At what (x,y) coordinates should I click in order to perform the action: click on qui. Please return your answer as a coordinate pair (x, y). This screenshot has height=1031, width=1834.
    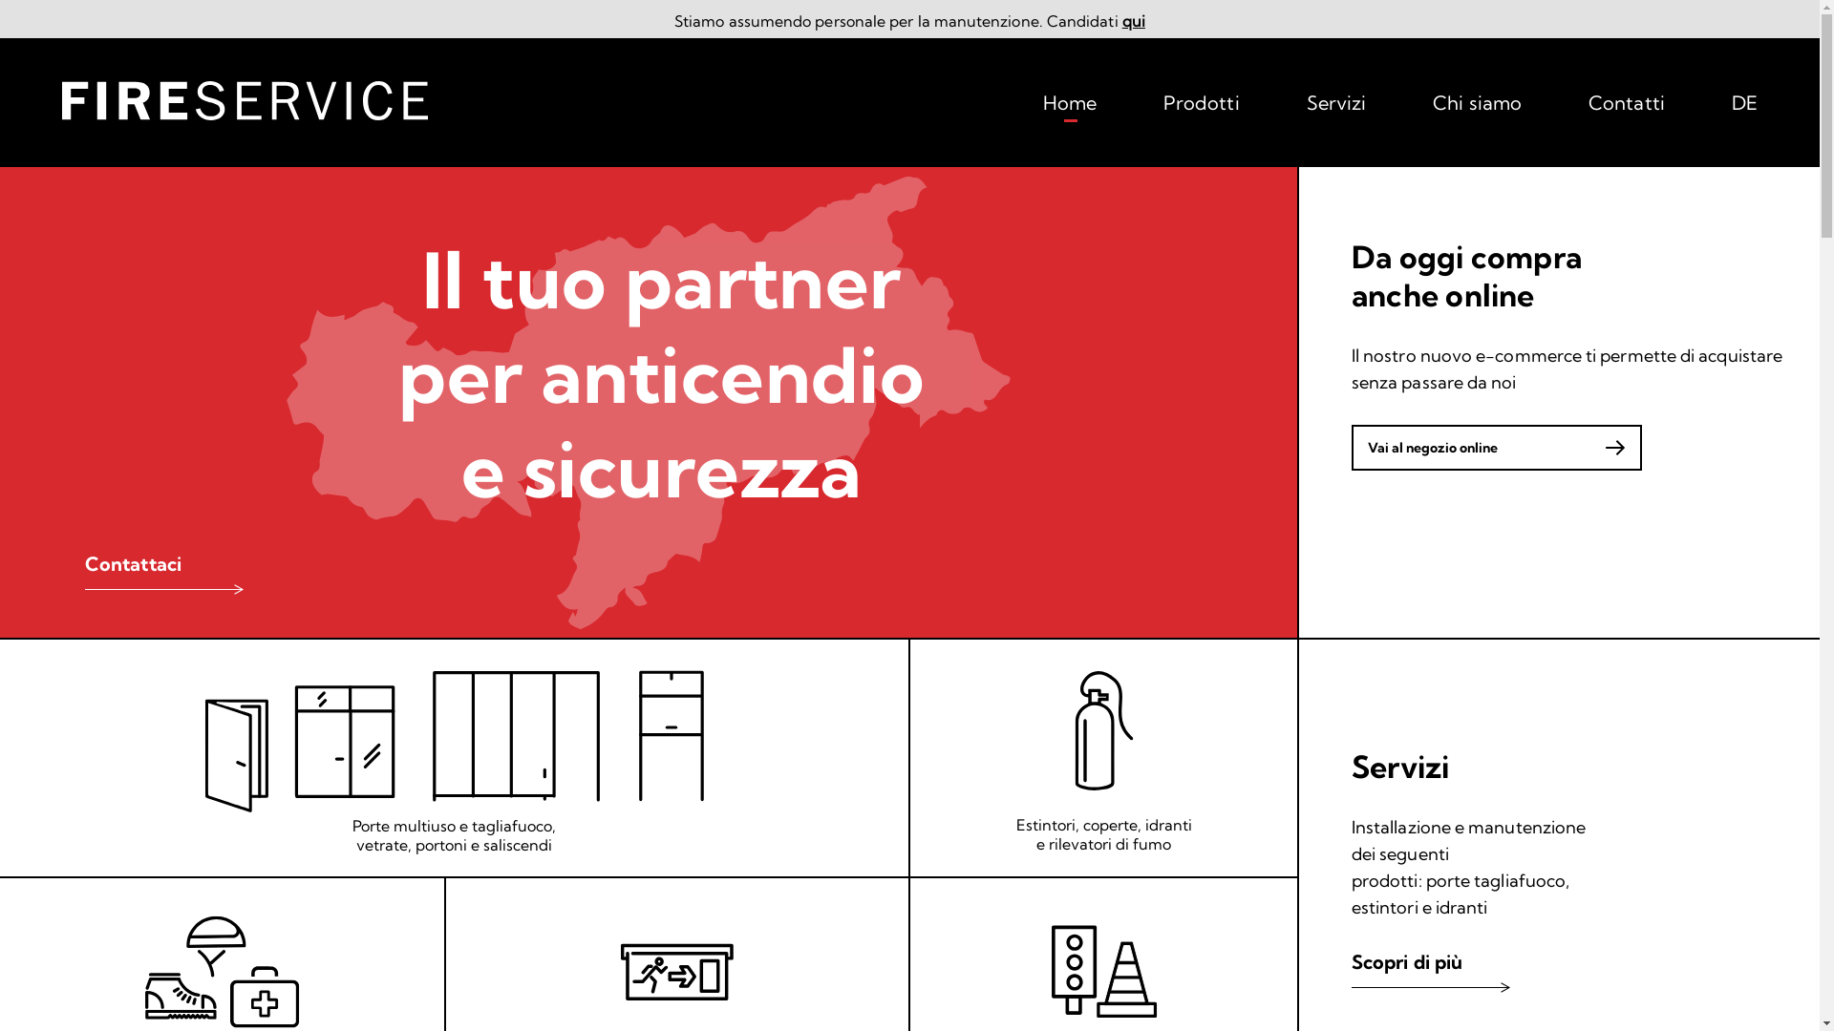
    Looking at the image, I should click on (1134, 21).